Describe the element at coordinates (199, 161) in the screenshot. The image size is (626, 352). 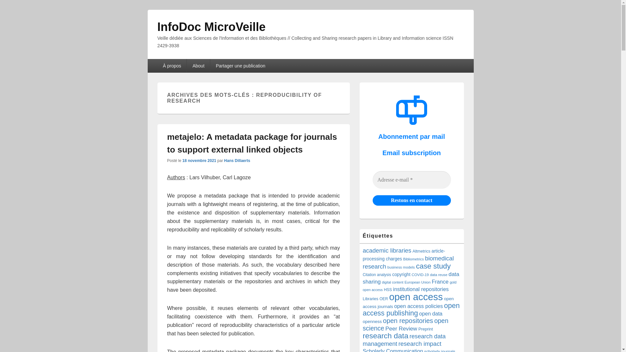
I see `18 novembre 2021` at that location.